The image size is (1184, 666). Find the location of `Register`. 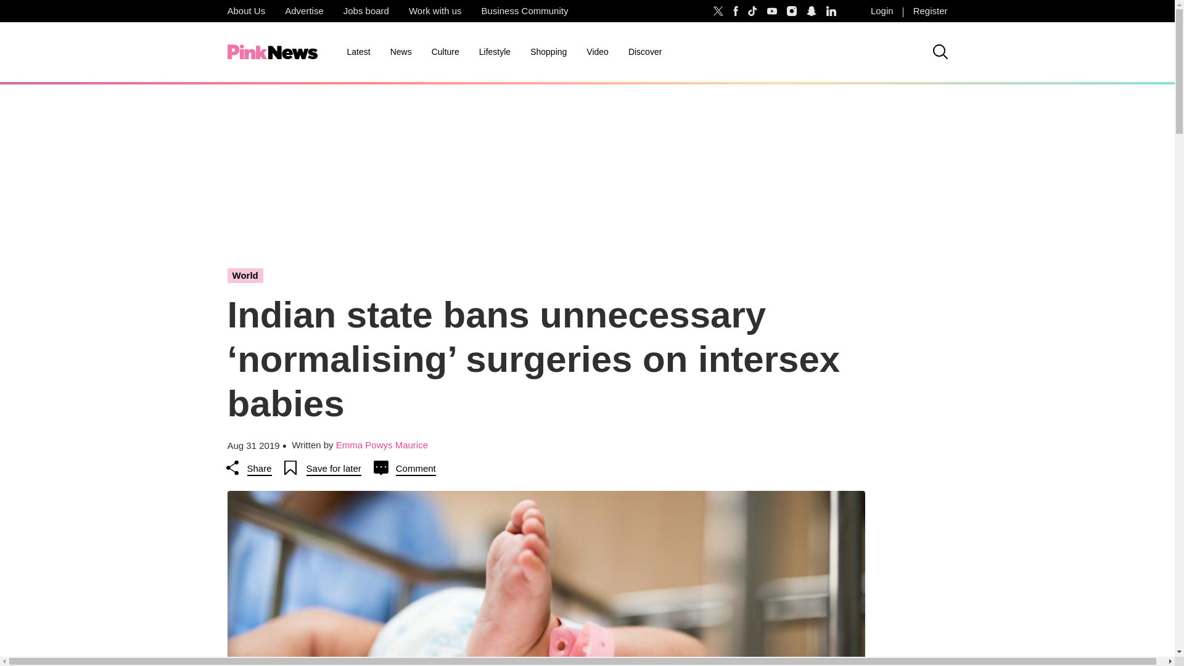

Register is located at coordinates (930, 11).